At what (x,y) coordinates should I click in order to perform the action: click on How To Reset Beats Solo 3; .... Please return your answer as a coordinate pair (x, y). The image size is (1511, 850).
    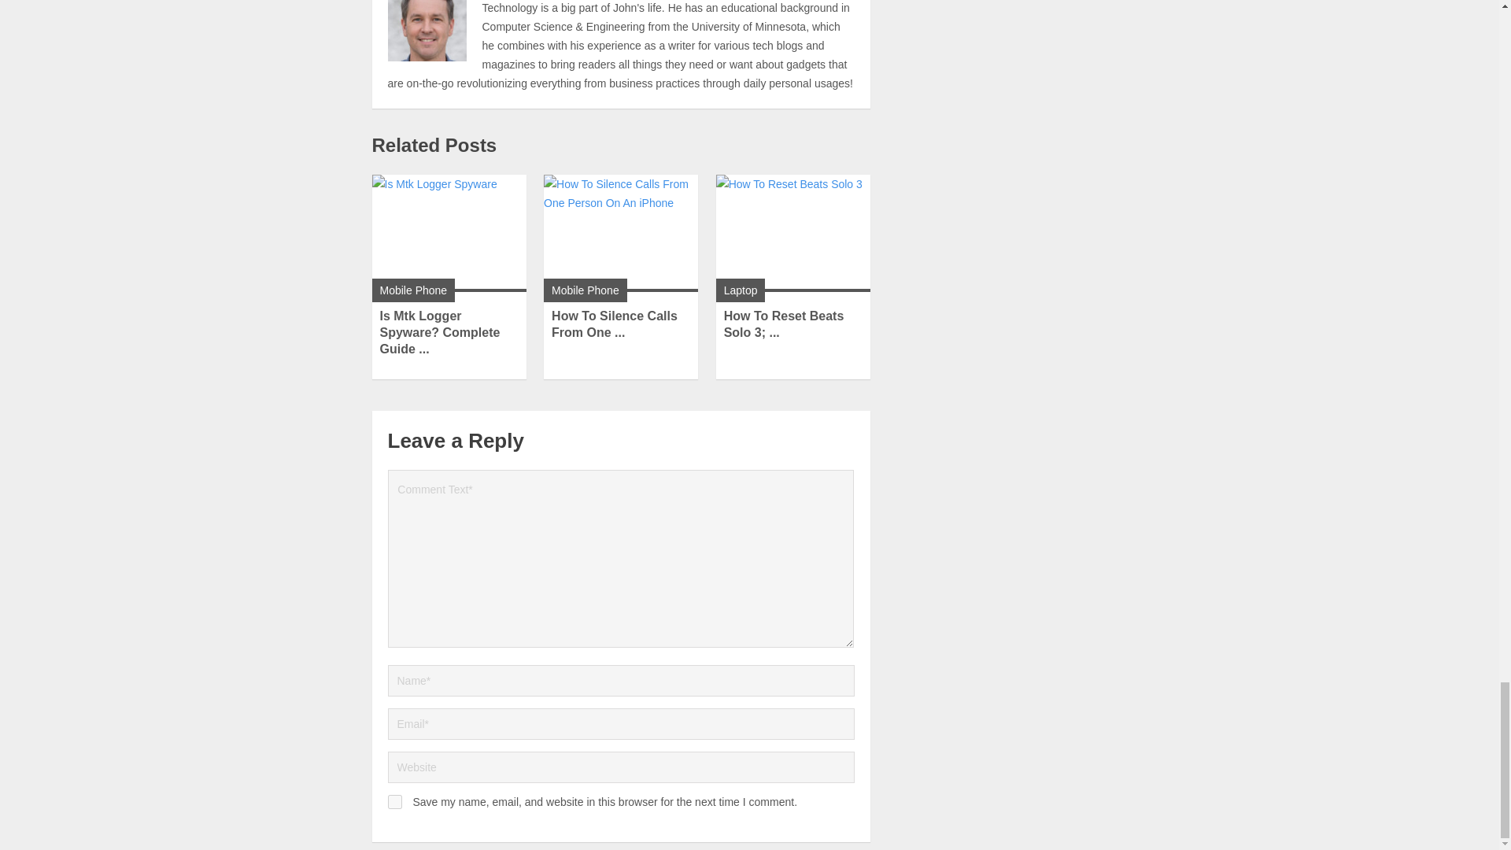
    Looking at the image, I should click on (784, 324).